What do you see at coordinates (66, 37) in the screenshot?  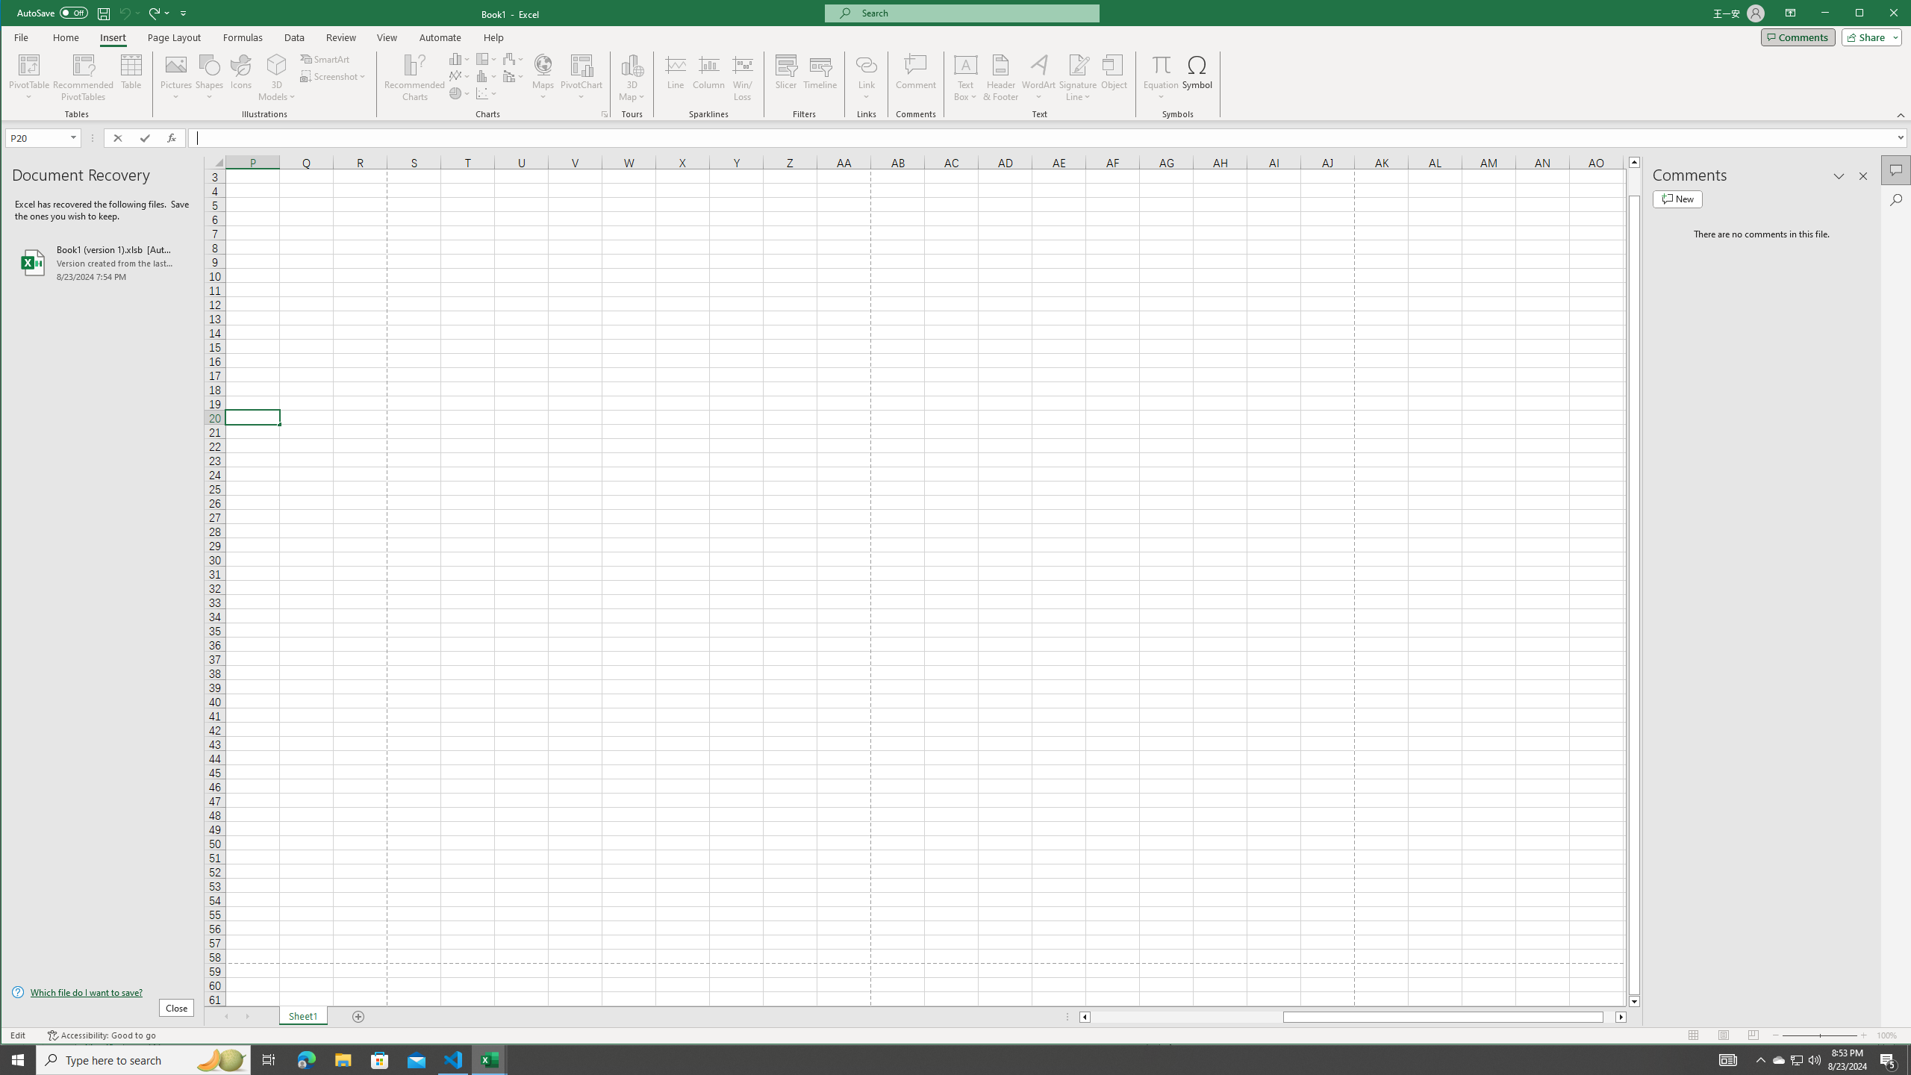 I see `Home` at bounding box center [66, 37].